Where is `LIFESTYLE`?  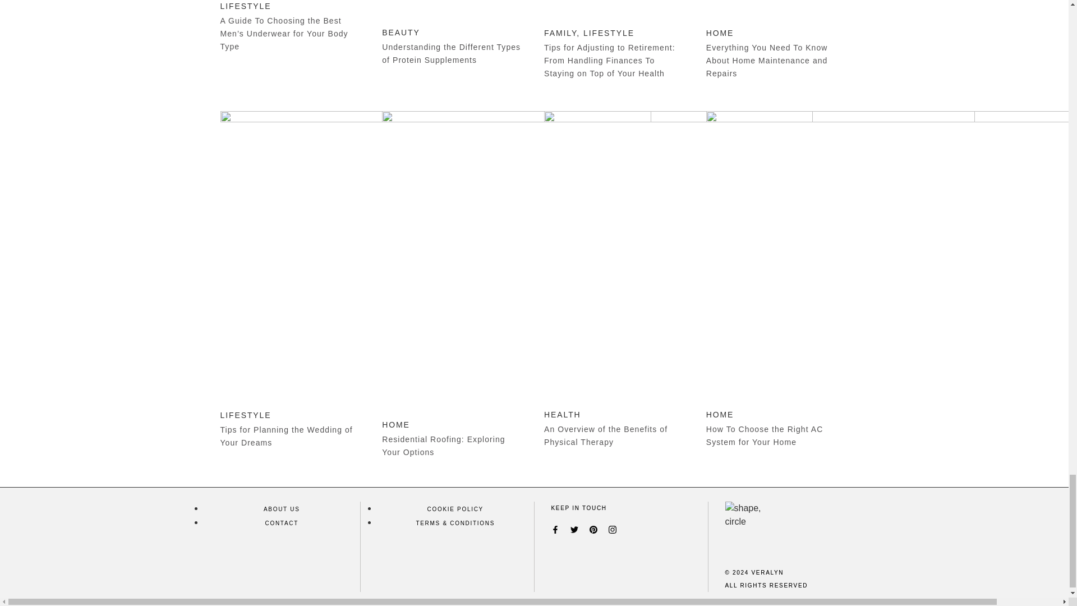
LIFESTYLE is located at coordinates (609, 33).